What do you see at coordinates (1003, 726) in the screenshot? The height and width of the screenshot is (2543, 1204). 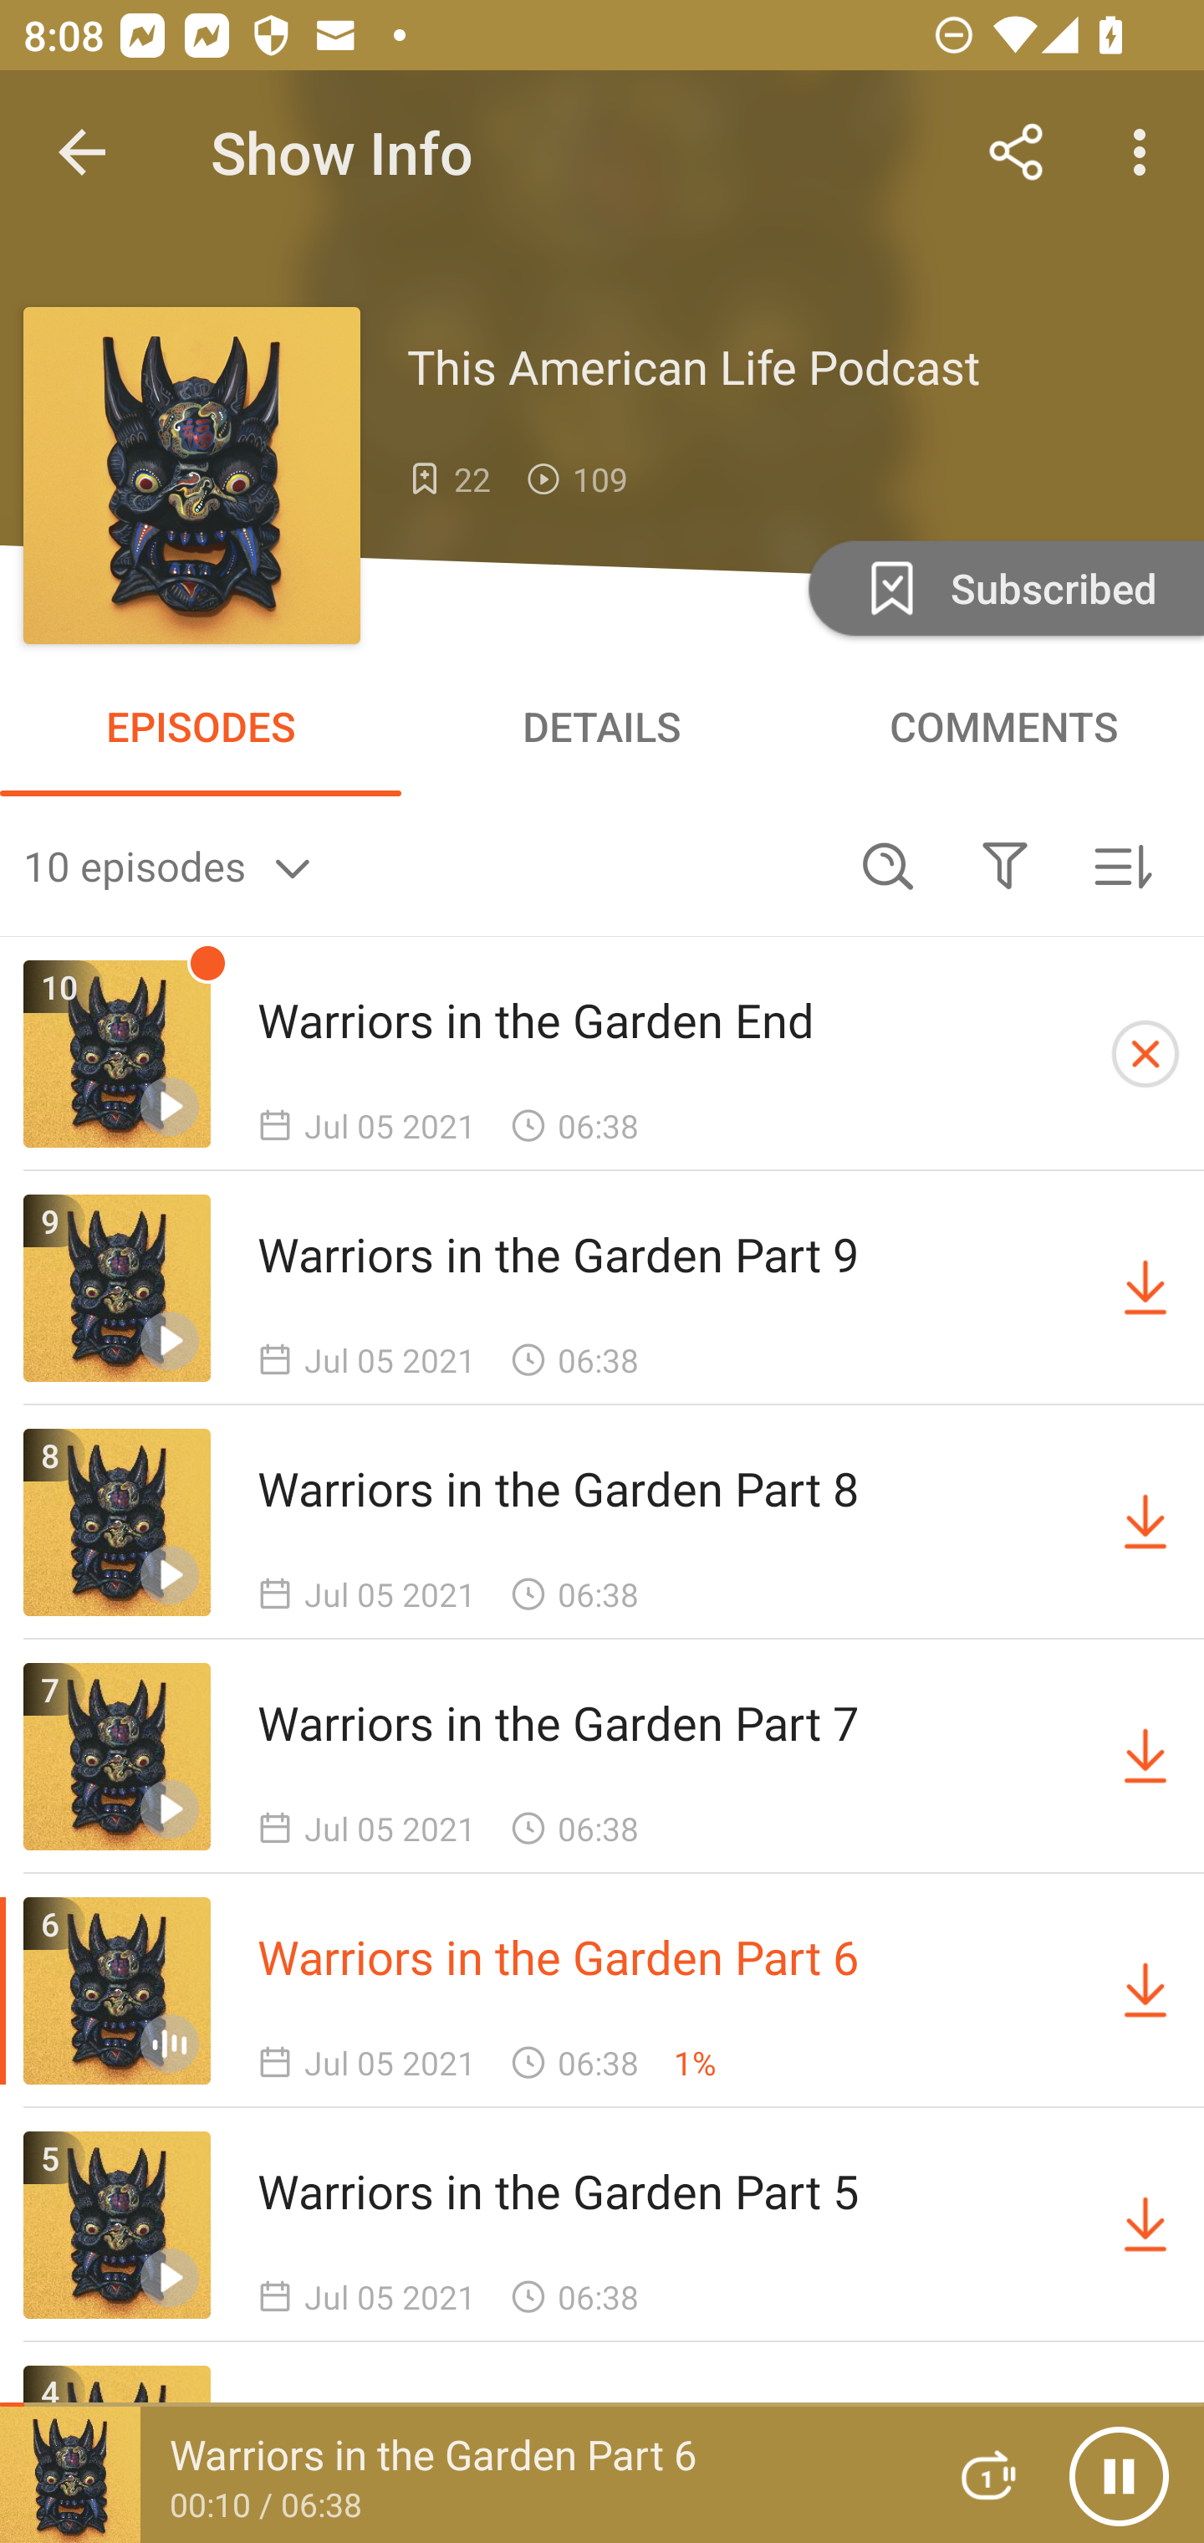 I see `COMMENTS` at bounding box center [1003, 726].